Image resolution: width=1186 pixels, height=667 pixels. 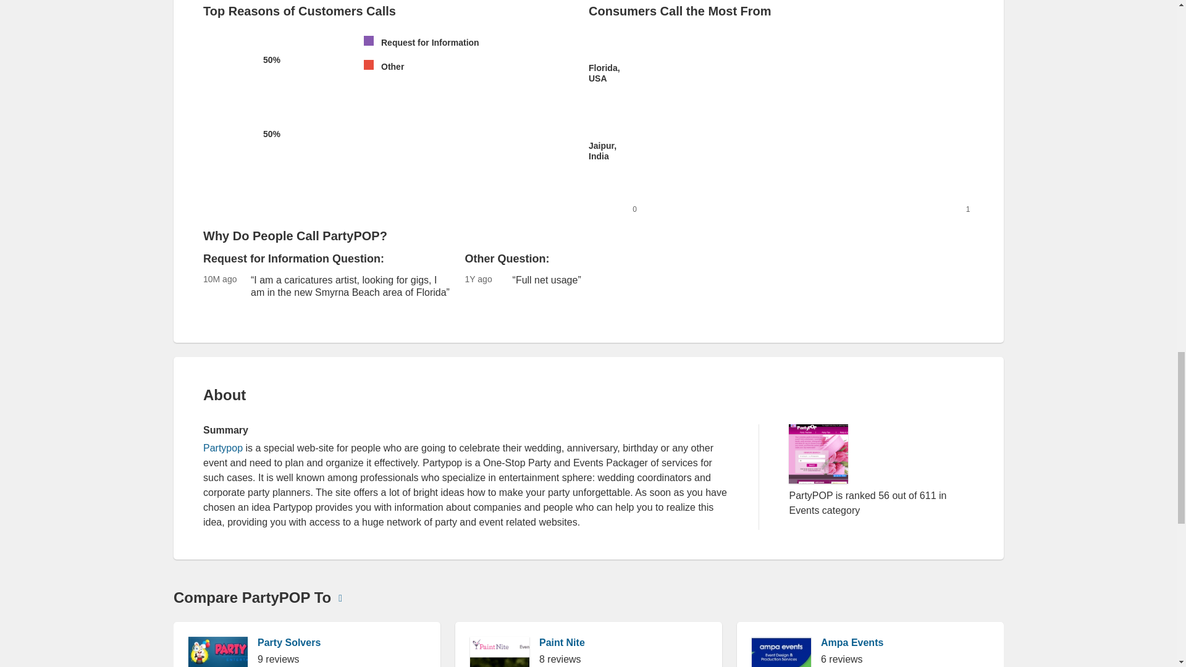 I want to click on Partypop, so click(x=222, y=448).